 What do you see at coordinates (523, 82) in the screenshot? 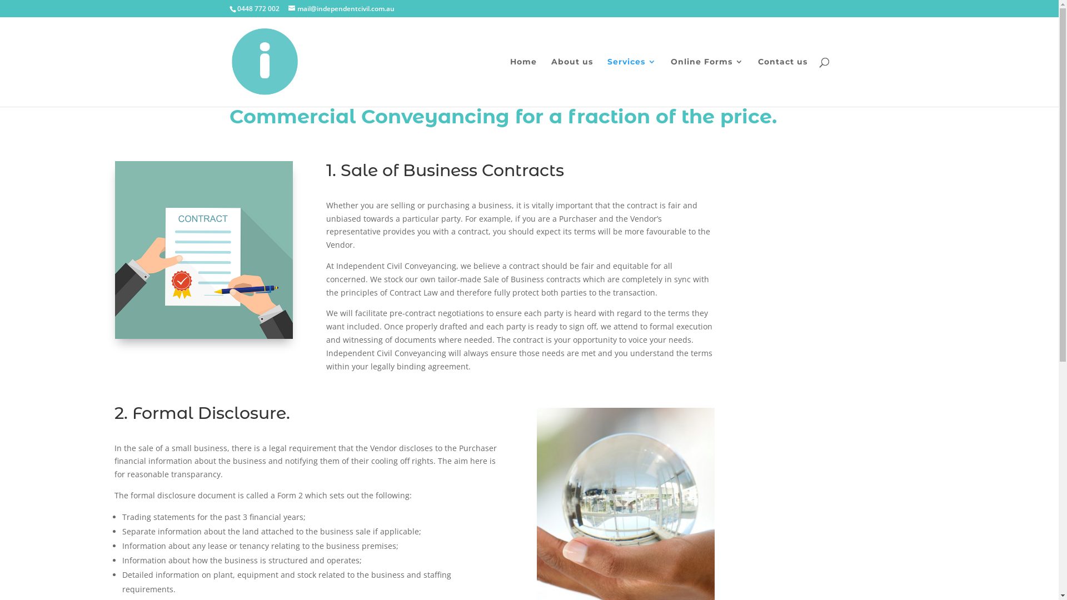
I see `Home` at bounding box center [523, 82].